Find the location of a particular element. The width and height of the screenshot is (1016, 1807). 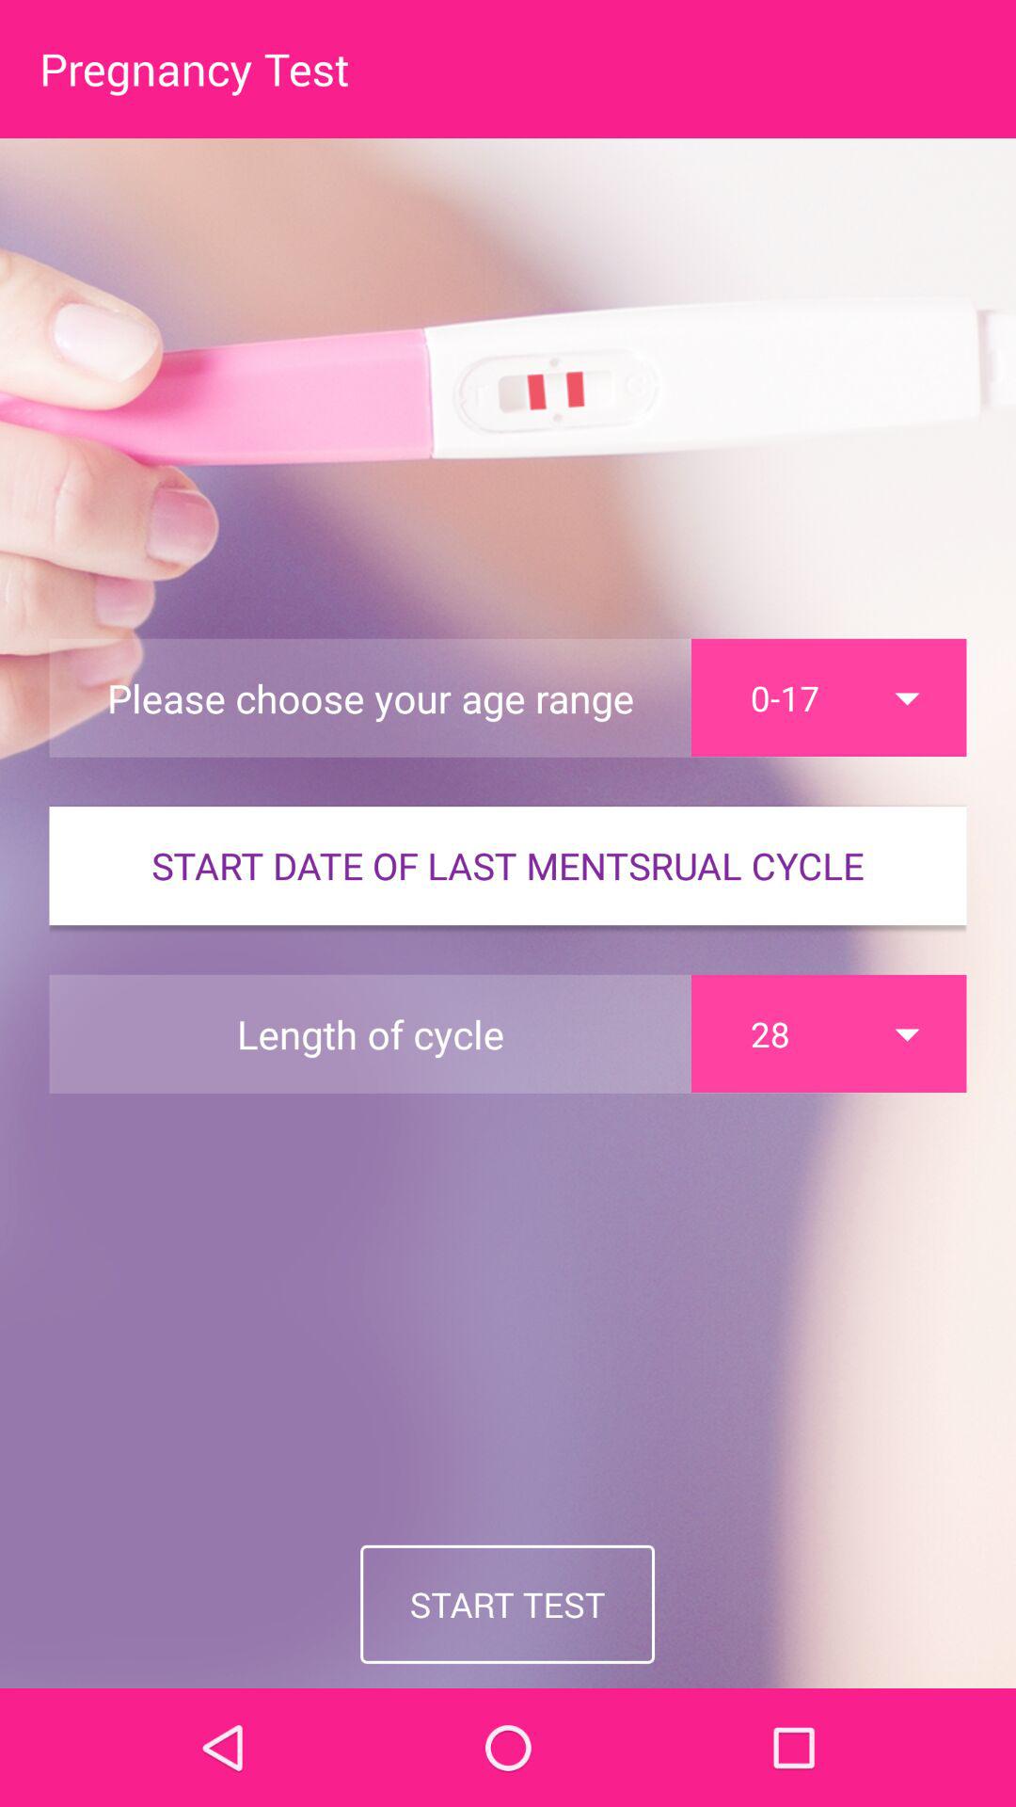

turn off the start test is located at coordinates (508, 1604).